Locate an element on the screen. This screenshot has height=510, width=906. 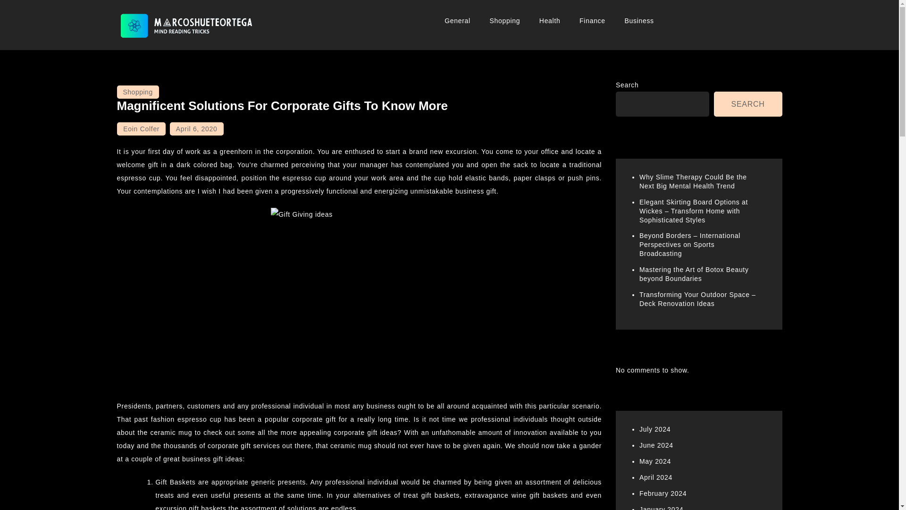
June 2024 is located at coordinates (656, 445).